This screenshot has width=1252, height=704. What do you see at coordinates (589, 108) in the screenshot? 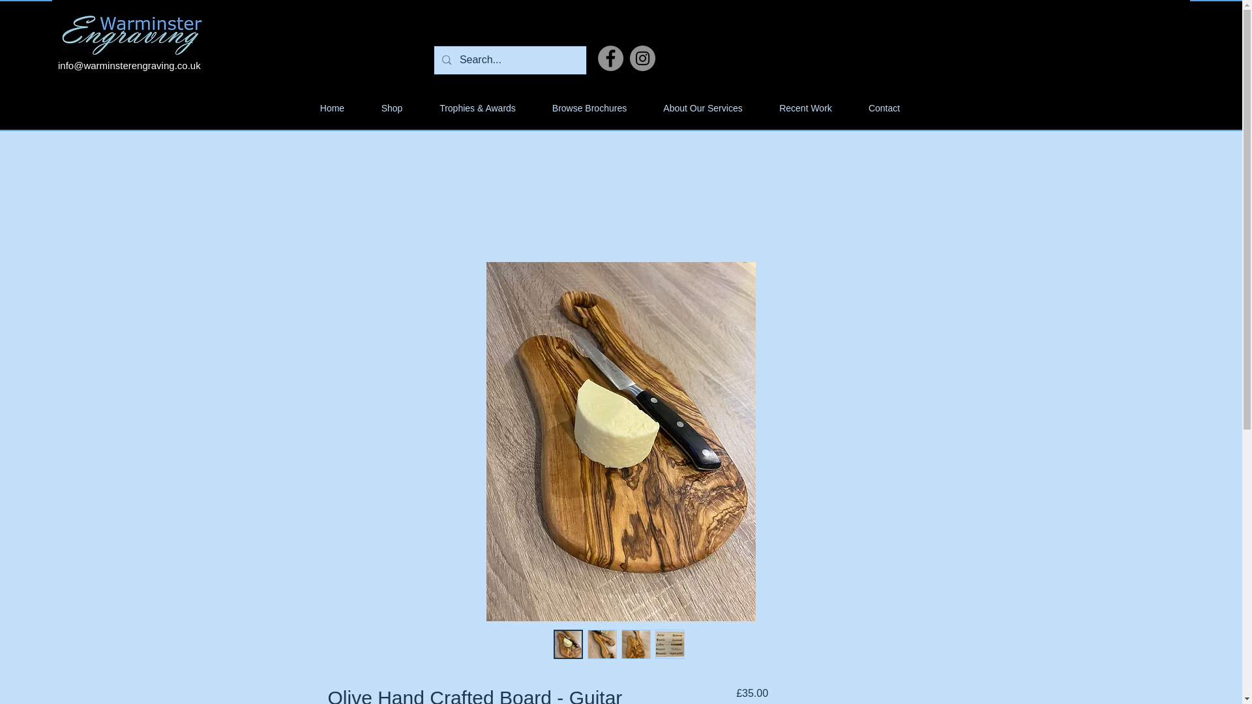
I see `Browse Brochures` at bounding box center [589, 108].